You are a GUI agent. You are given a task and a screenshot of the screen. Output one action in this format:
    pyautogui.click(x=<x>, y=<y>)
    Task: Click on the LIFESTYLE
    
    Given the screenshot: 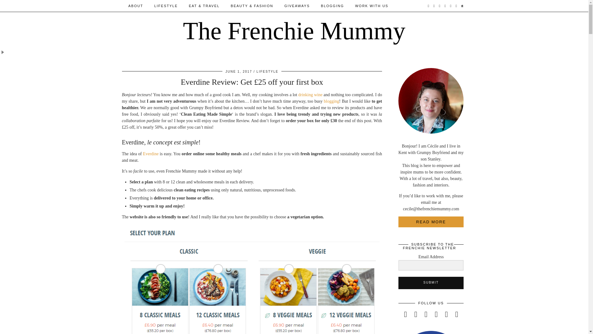 What is the action you would take?
    pyautogui.click(x=166, y=6)
    